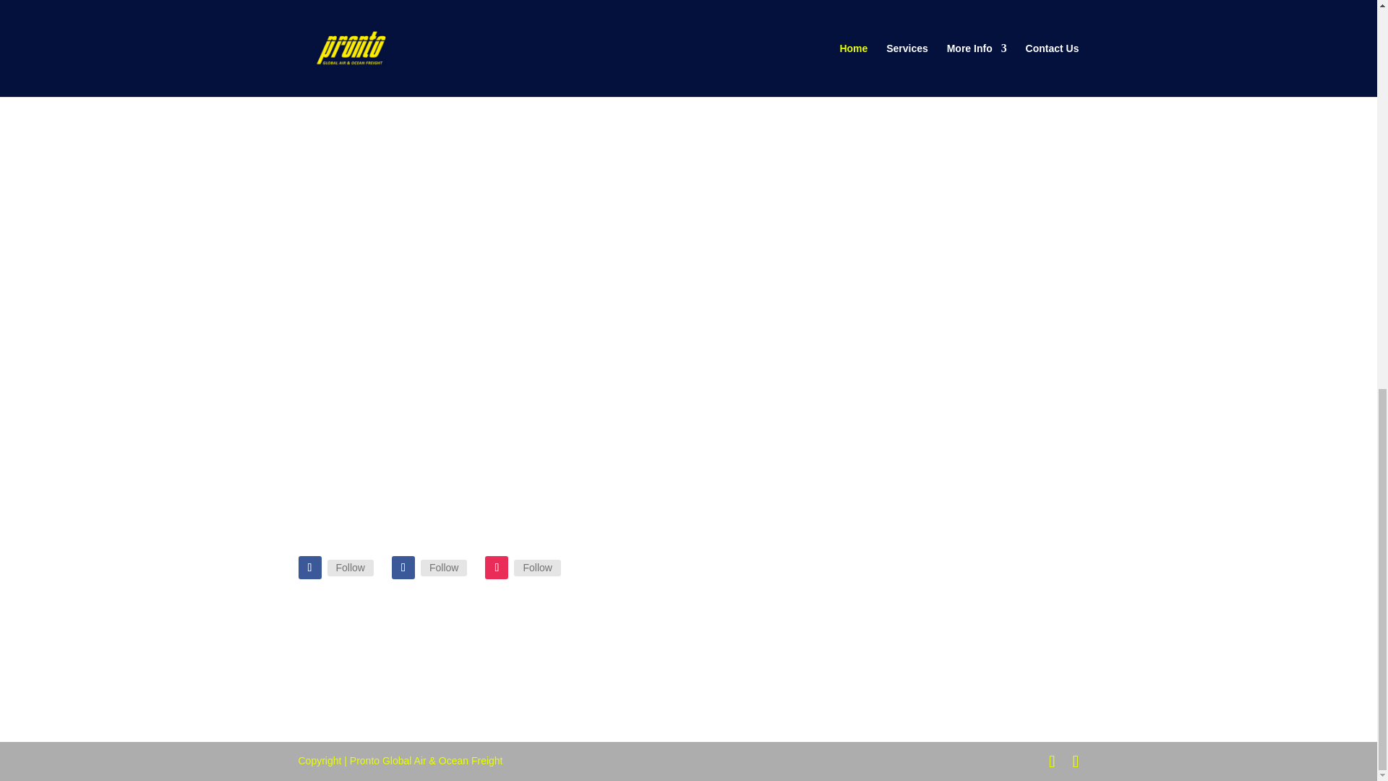 This screenshot has width=1388, height=781. I want to click on Follow, so click(350, 567).